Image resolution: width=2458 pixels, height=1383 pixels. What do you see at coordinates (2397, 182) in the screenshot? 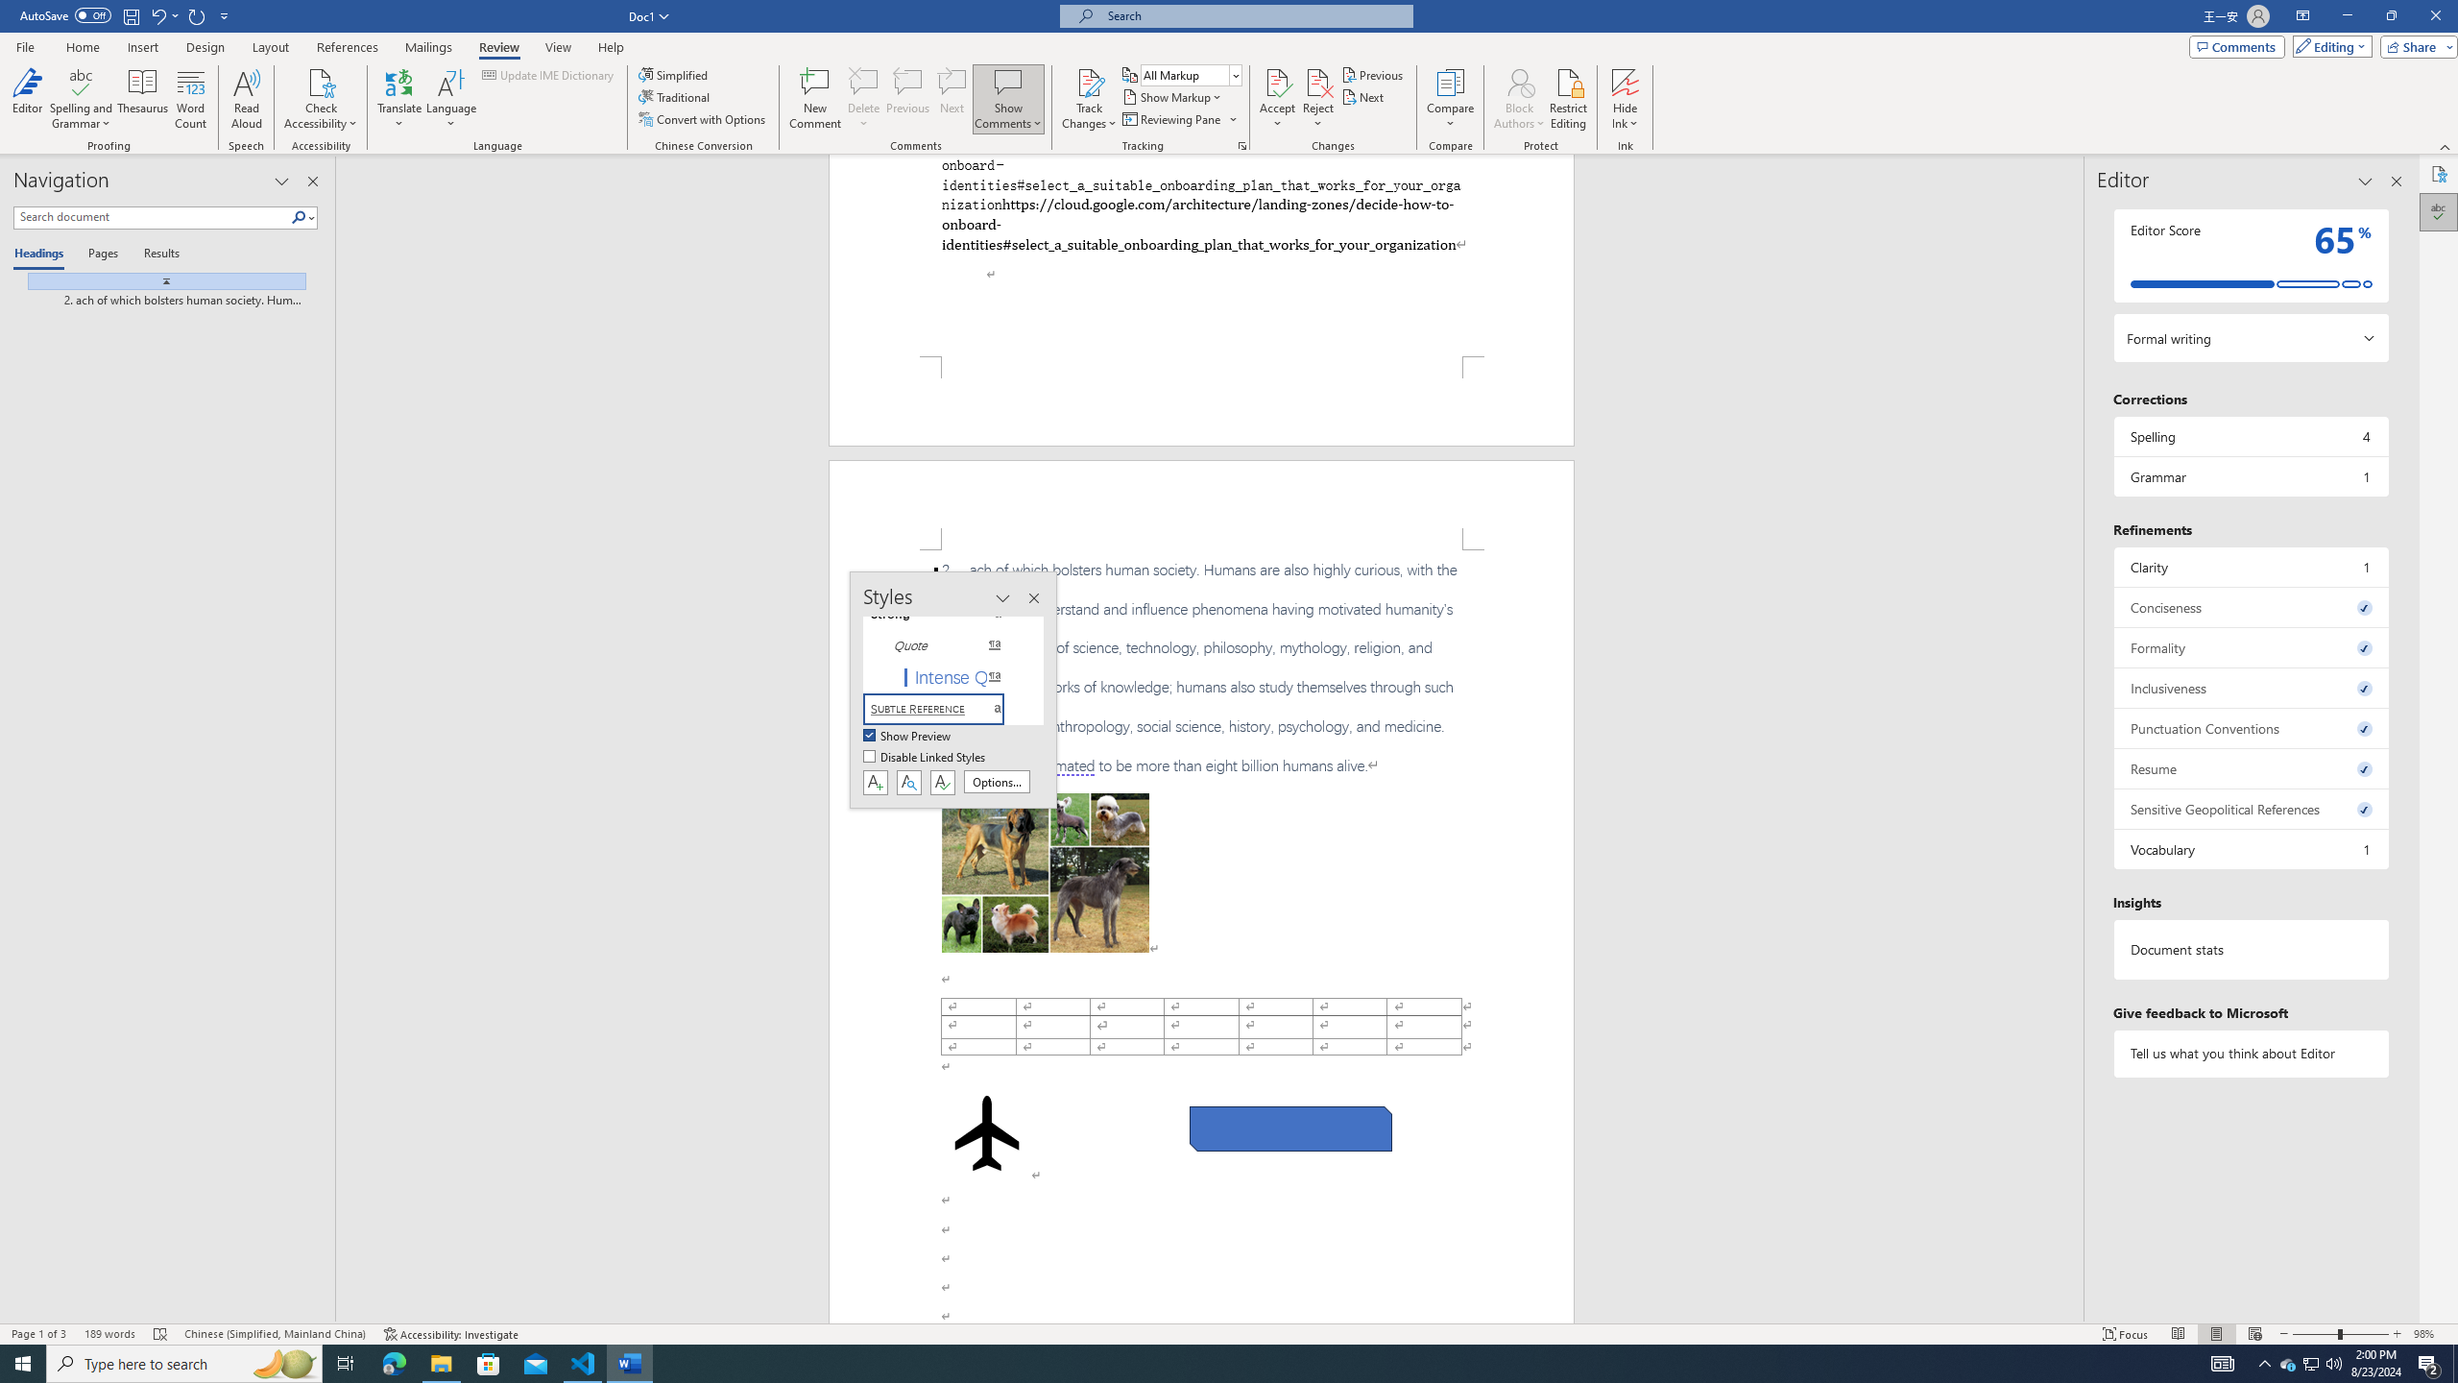
I see `Close pane` at bounding box center [2397, 182].